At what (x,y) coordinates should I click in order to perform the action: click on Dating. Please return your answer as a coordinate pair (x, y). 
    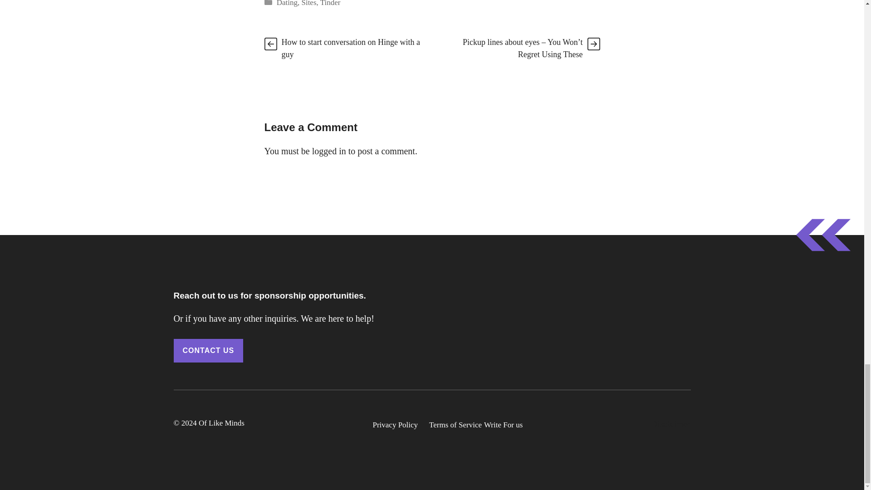
    Looking at the image, I should click on (287, 4).